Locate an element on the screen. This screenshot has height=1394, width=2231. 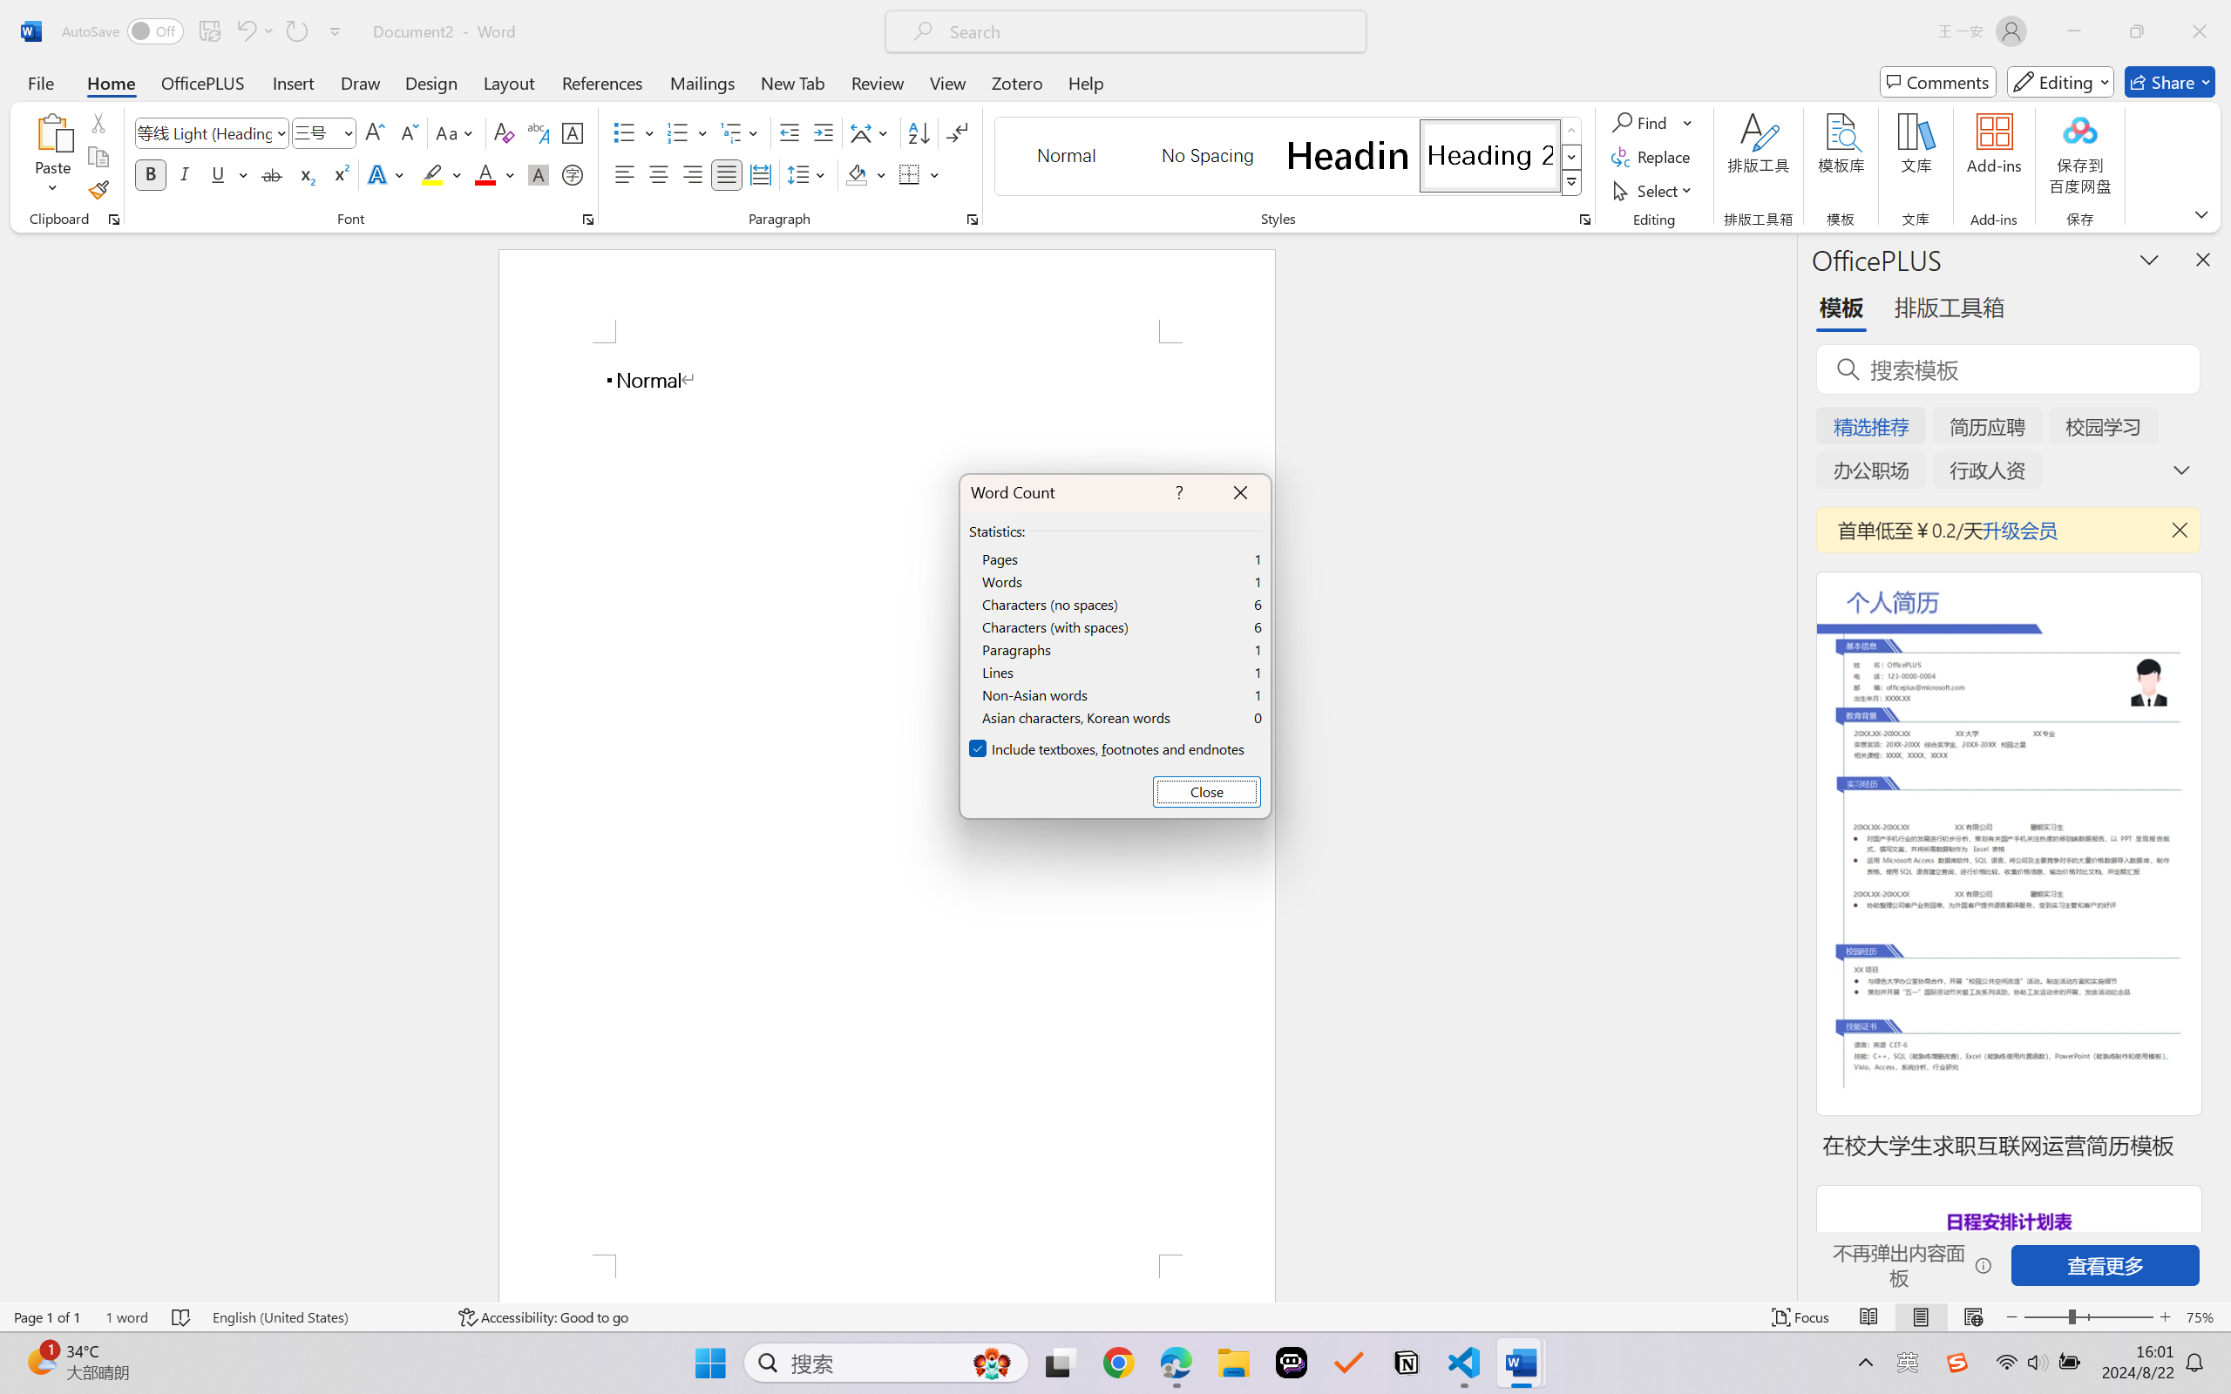
Draw is located at coordinates (361, 82).